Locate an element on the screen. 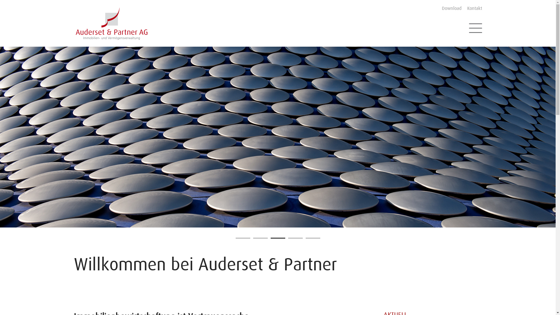  2 is located at coordinates (260, 238).